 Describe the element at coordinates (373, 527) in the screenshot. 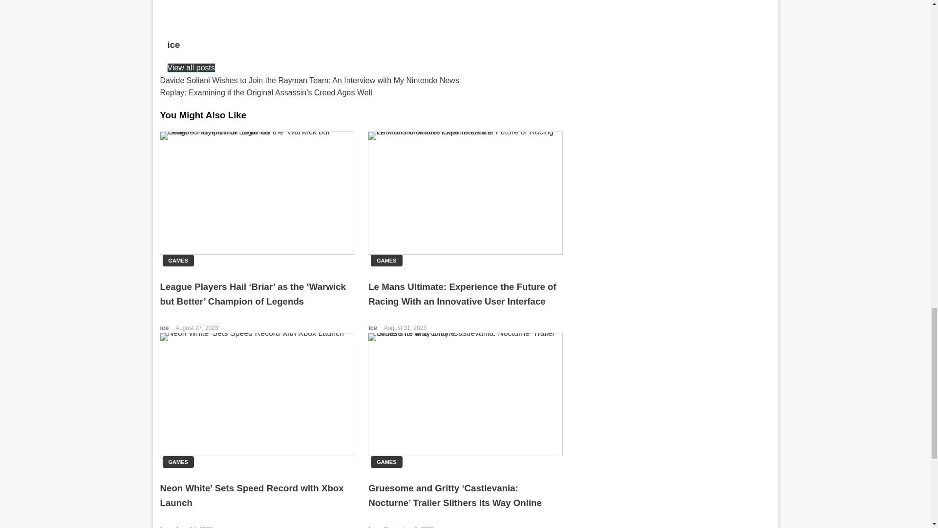

I see `ice` at that location.